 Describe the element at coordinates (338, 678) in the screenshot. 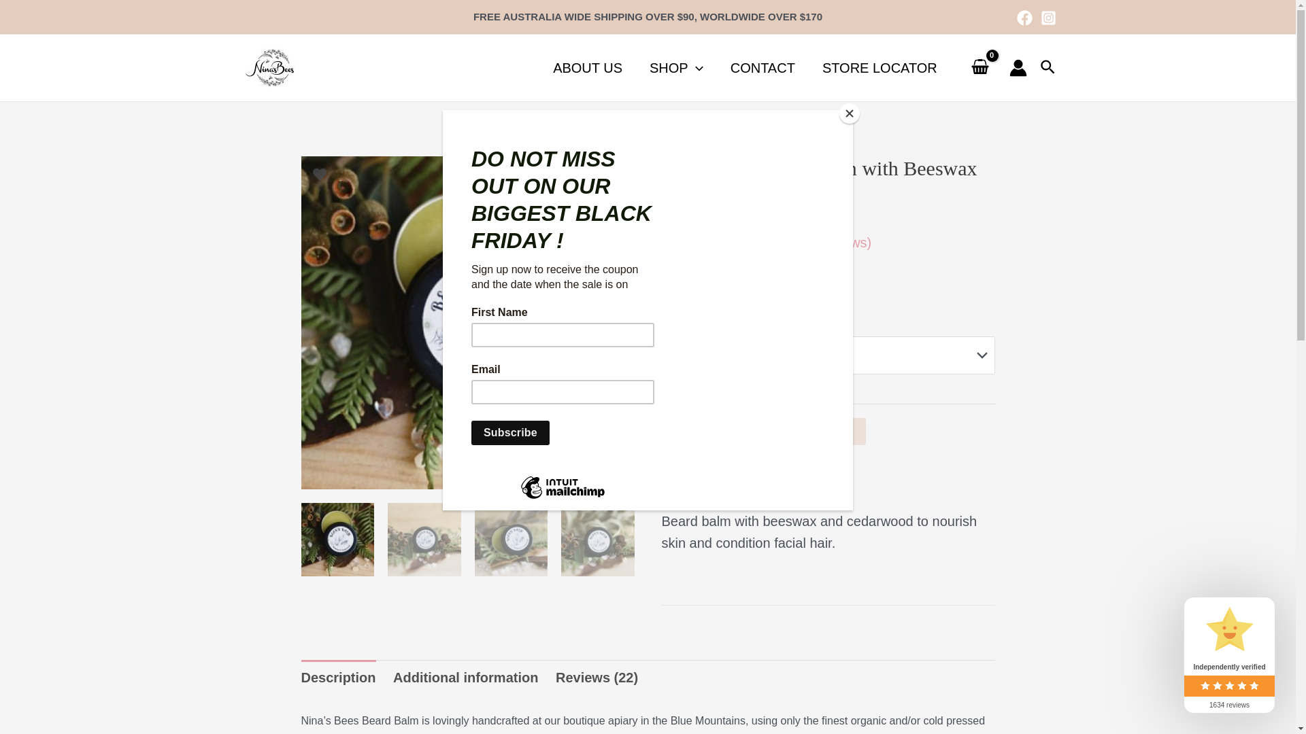

I see `Description` at that location.